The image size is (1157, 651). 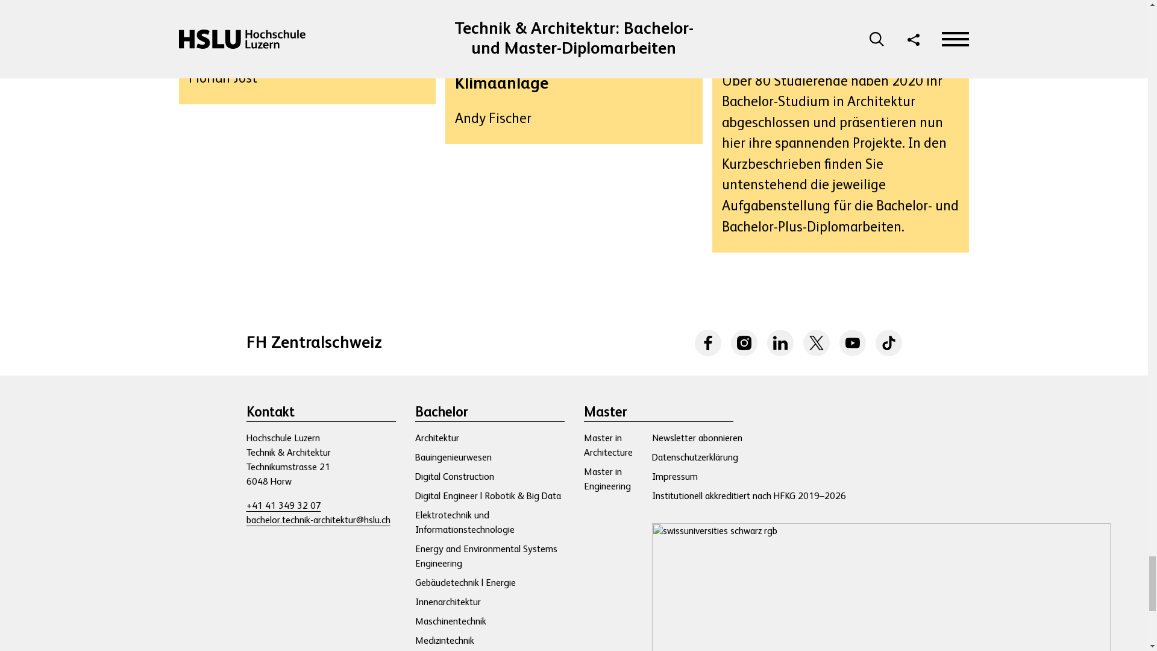 I want to click on Facebook, so click(x=707, y=342).